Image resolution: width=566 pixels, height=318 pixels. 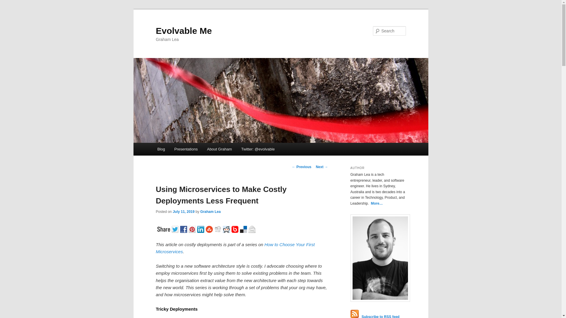 What do you see at coordinates (227, 228) in the screenshot?
I see `Reddit` at bounding box center [227, 228].